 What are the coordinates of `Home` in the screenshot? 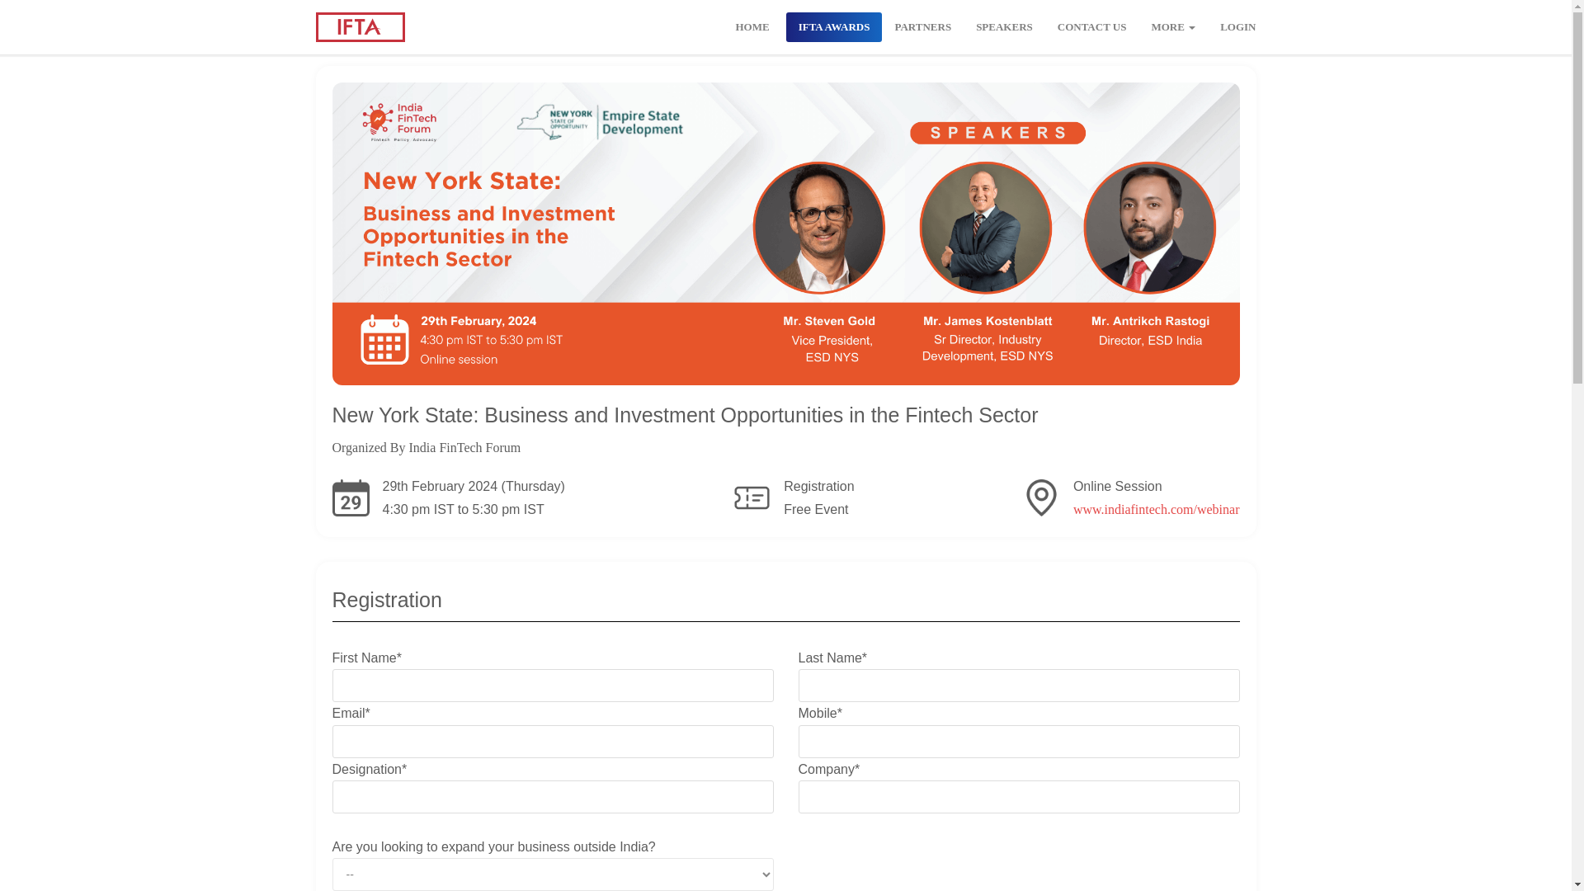 It's located at (751, 26).